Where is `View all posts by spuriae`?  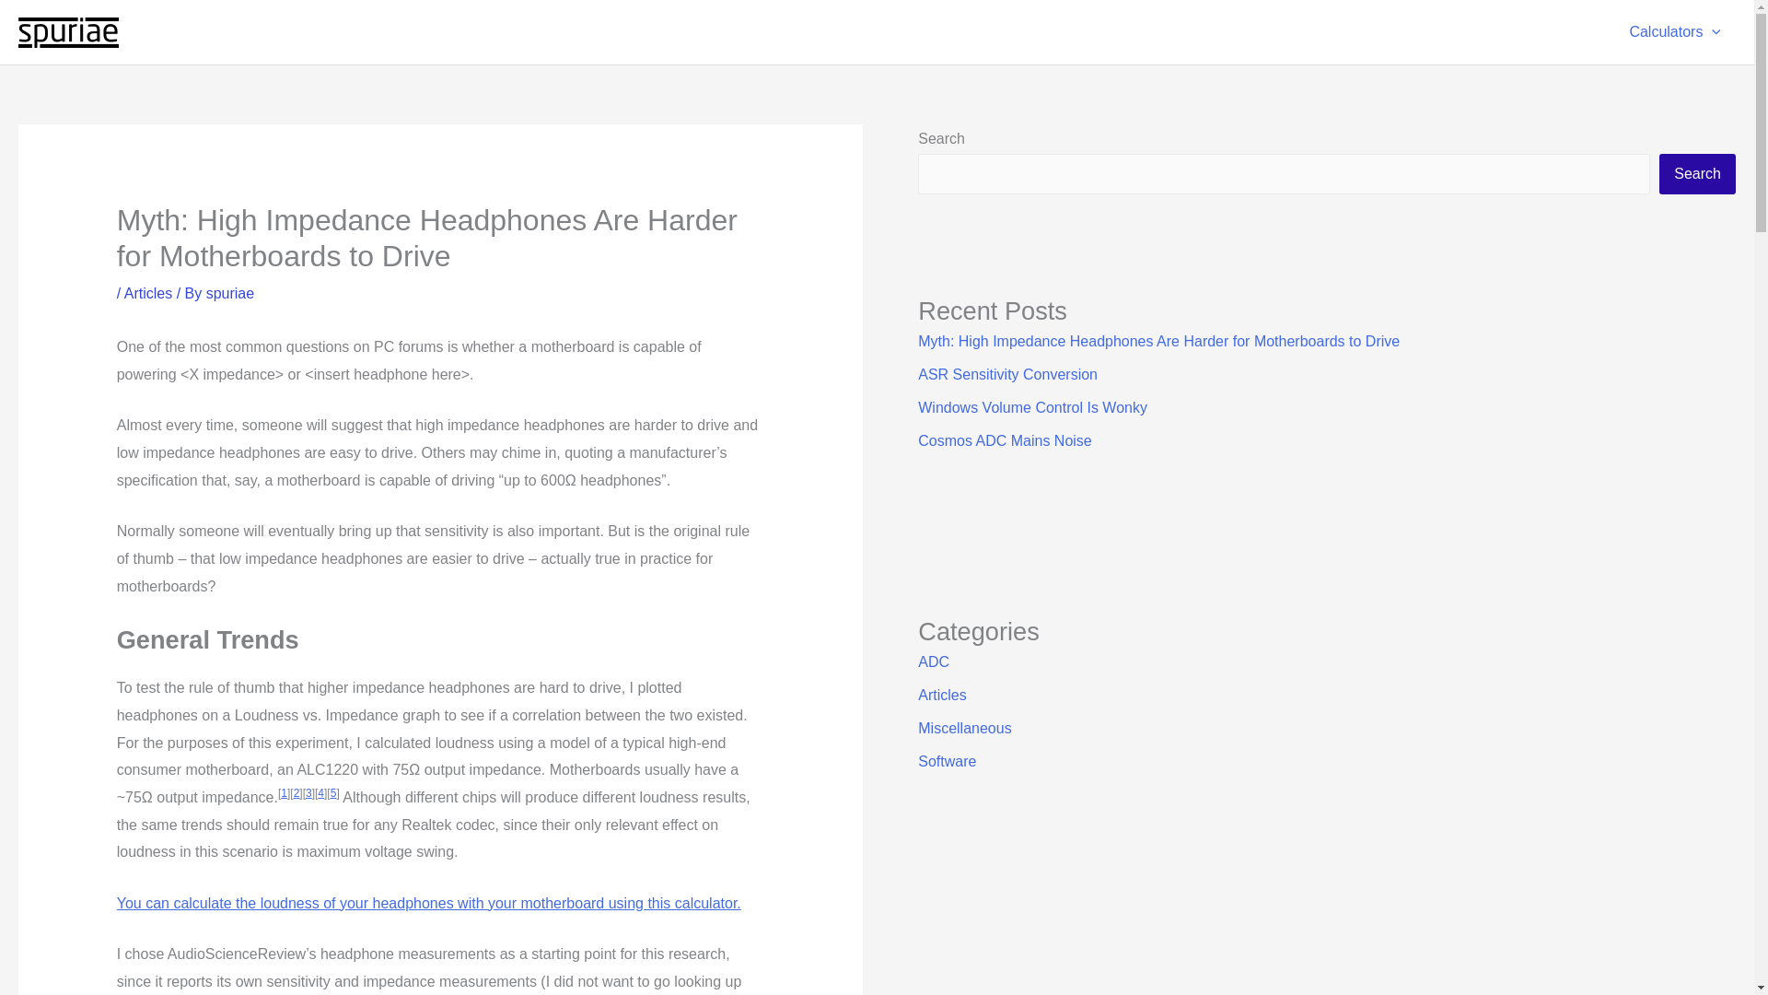
View all posts by spuriae is located at coordinates (230, 293).